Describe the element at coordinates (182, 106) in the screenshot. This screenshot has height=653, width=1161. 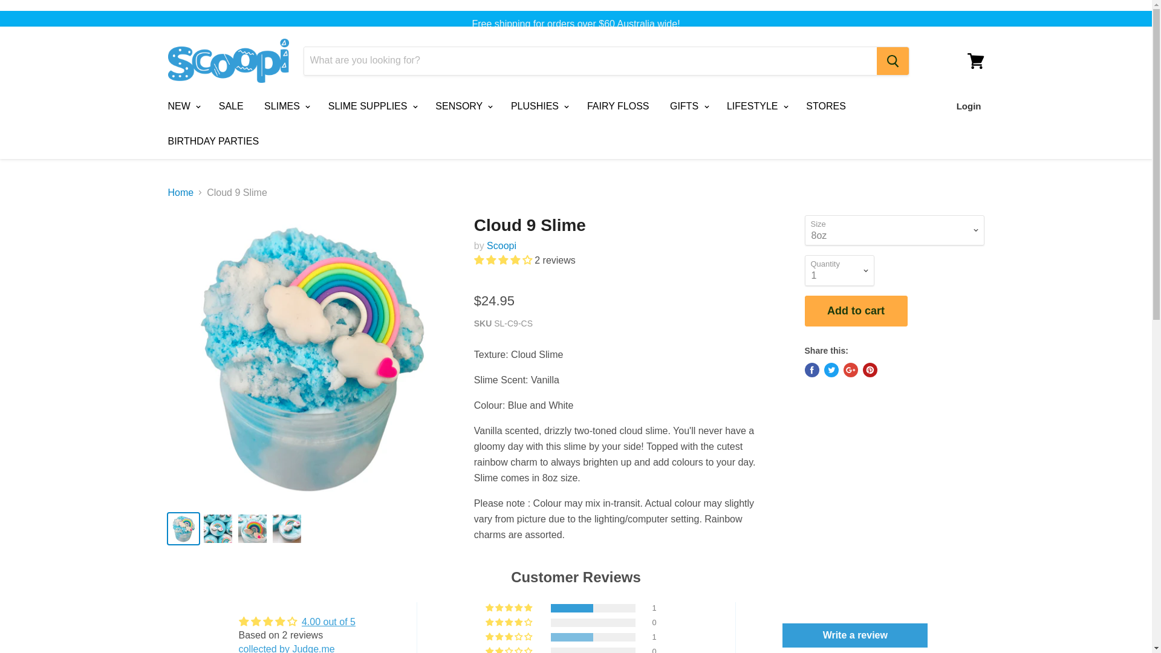
I see `NEW` at that location.